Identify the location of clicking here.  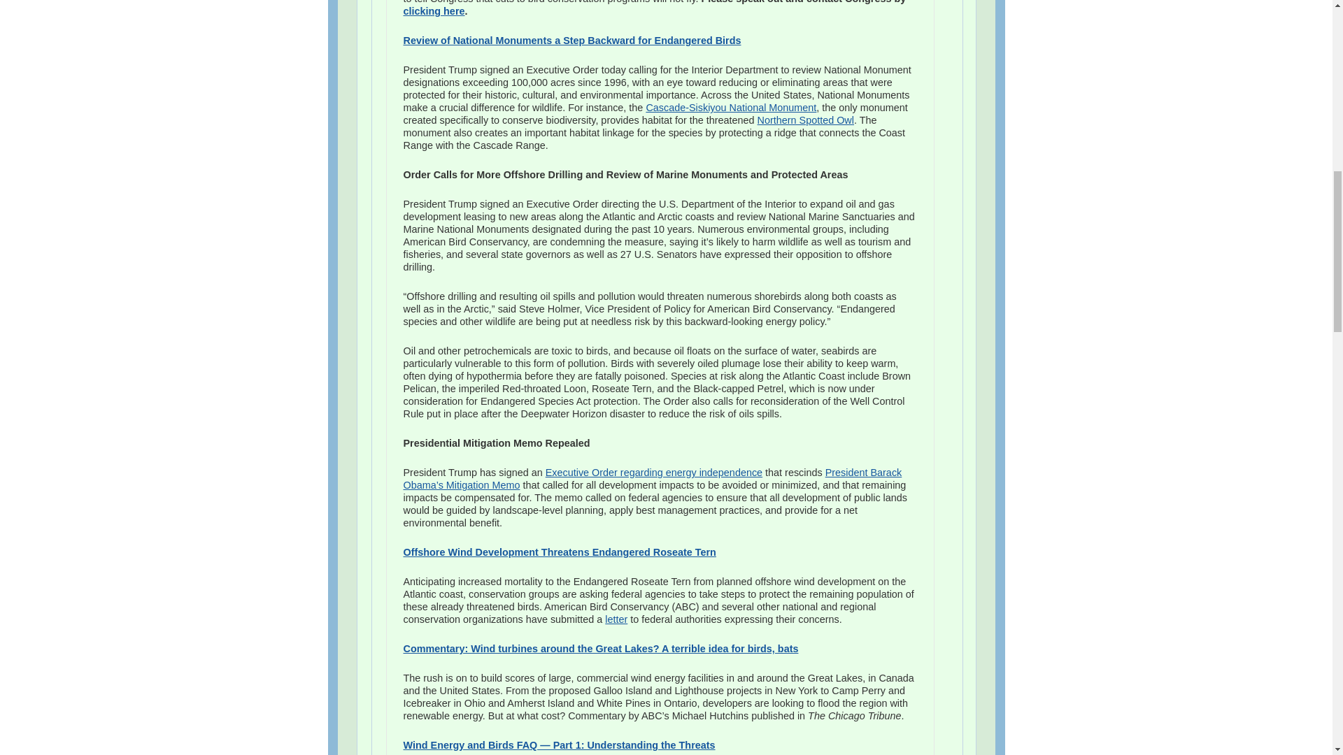
(434, 10).